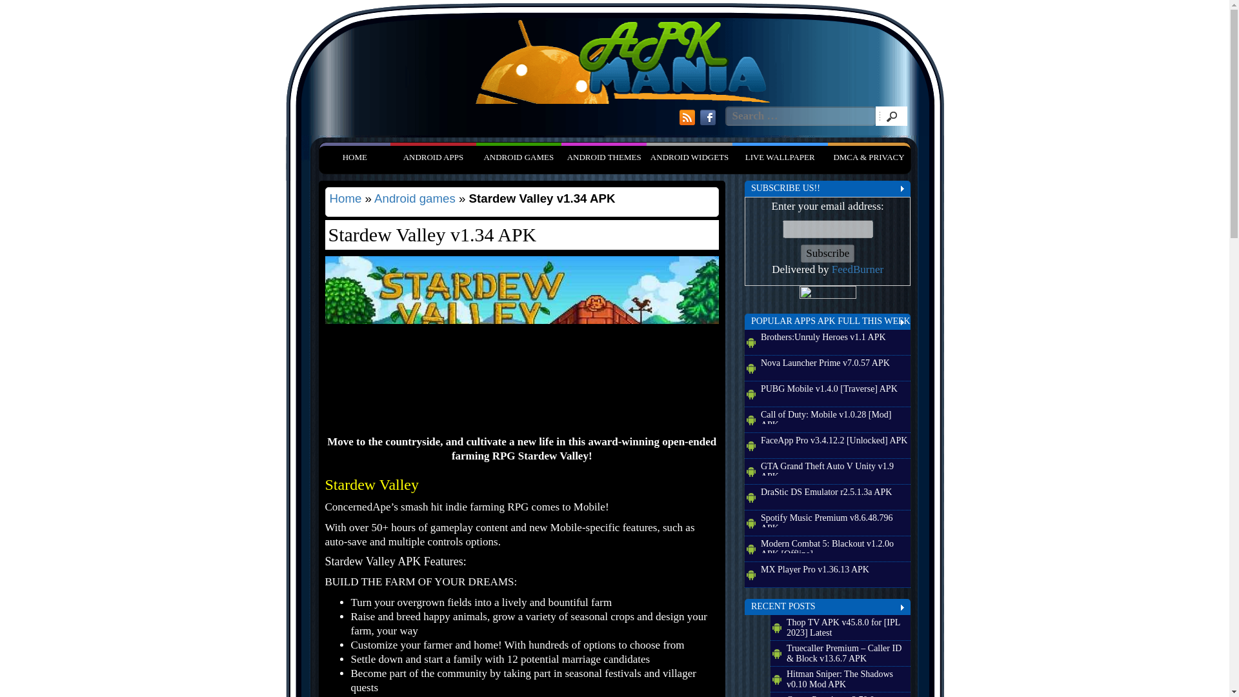 This screenshot has width=1239, height=697. What do you see at coordinates (835, 339) in the screenshot?
I see `Brothers:Unruly Heroes v1.1 APK` at bounding box center [835, 339].